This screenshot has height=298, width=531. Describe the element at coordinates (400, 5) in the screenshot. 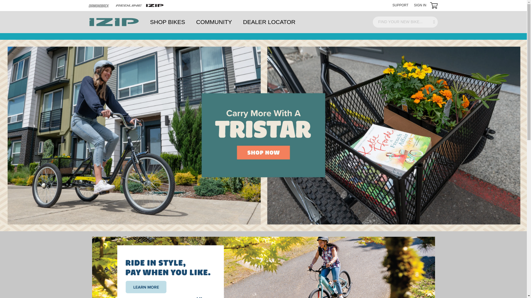

I see `SUPPORT` at that location.